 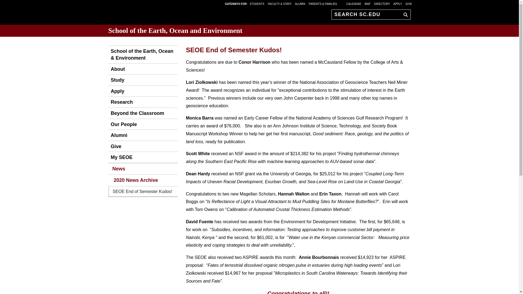 What do you see at coordinates (143, 54) in the screenshot?
I see `The School of the Earth, Ocean and Environment` at bounding box center [143, 54].